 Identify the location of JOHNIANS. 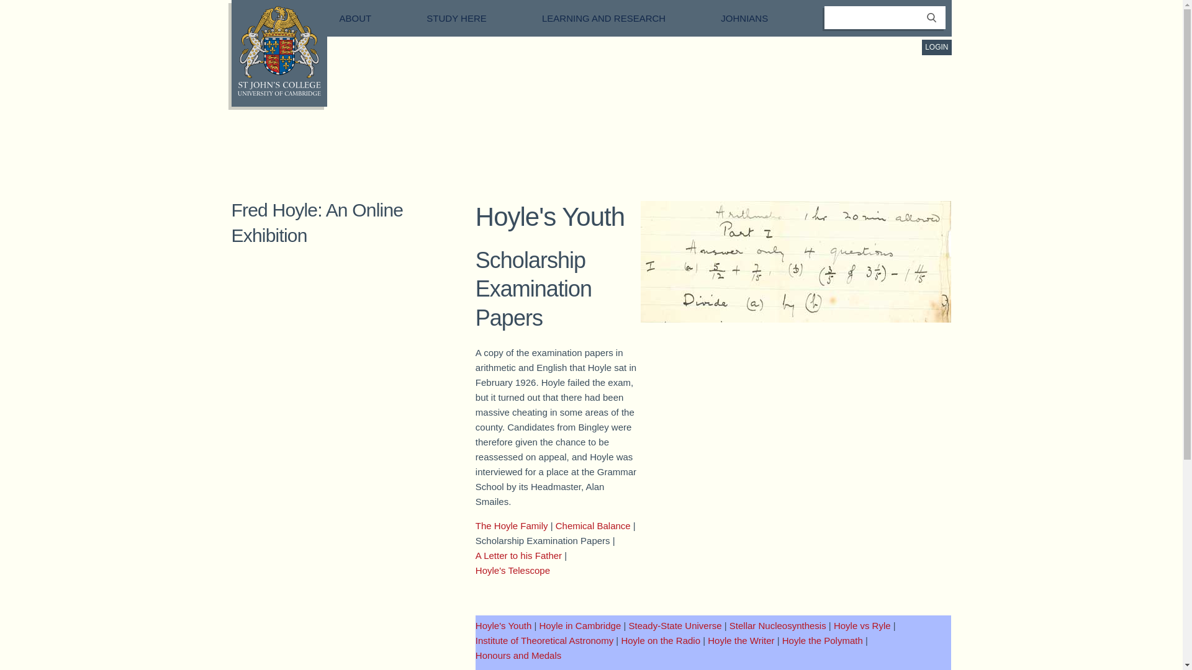
(757, 17).